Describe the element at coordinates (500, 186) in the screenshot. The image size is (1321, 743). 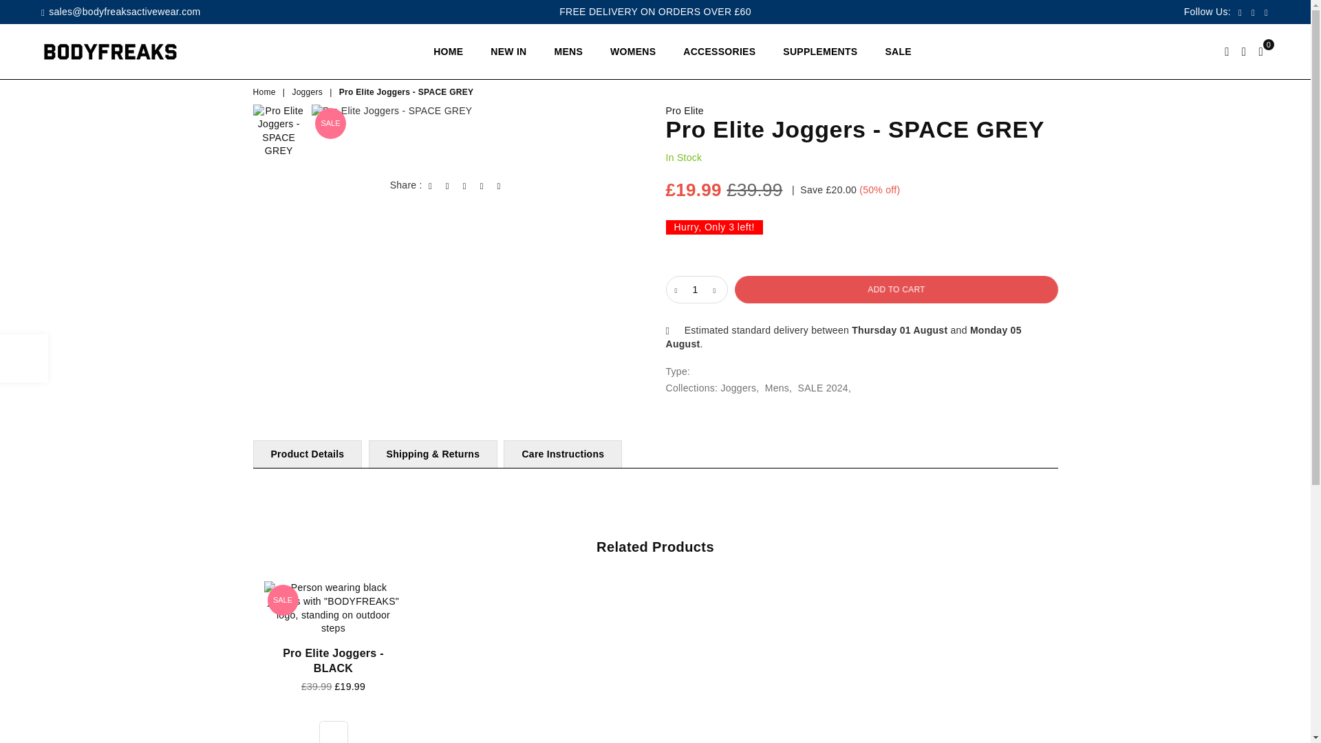
I see `Share by Email` at that location.